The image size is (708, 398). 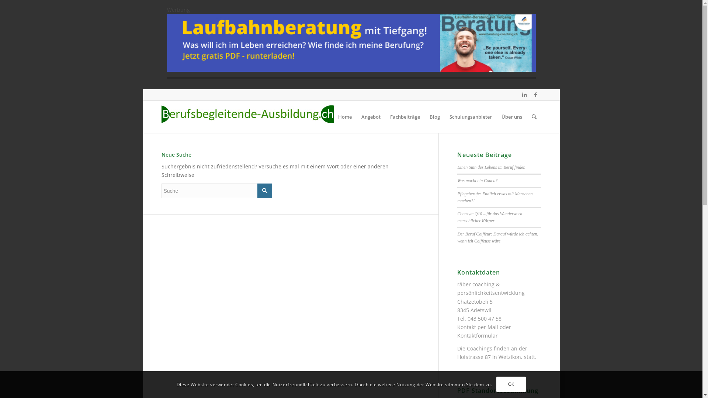 What do you see at coordinates (477, 181) in the screenshot?
I see `Was macht ein Coach?` at bounding box center [477, 181].